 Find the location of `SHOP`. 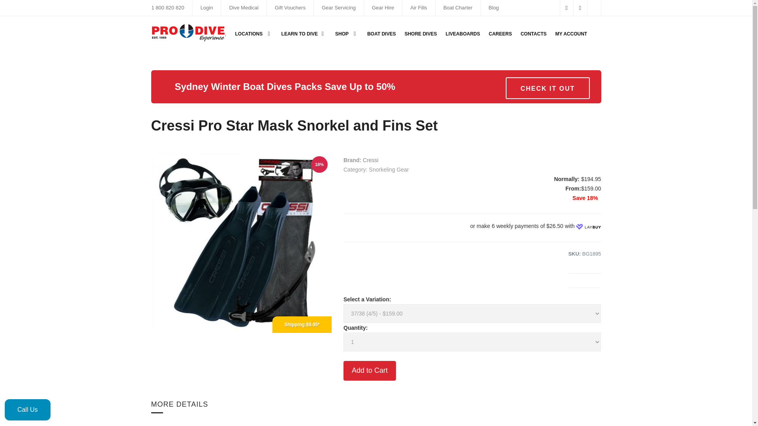

SHOP is located at coordinates (347, 33).